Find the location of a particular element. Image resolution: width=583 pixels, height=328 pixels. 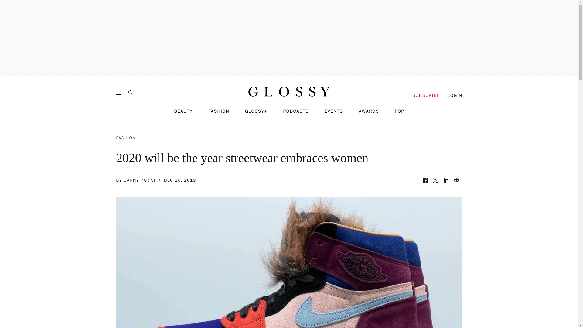

PODCASTS is located at coordinates (296, 111).